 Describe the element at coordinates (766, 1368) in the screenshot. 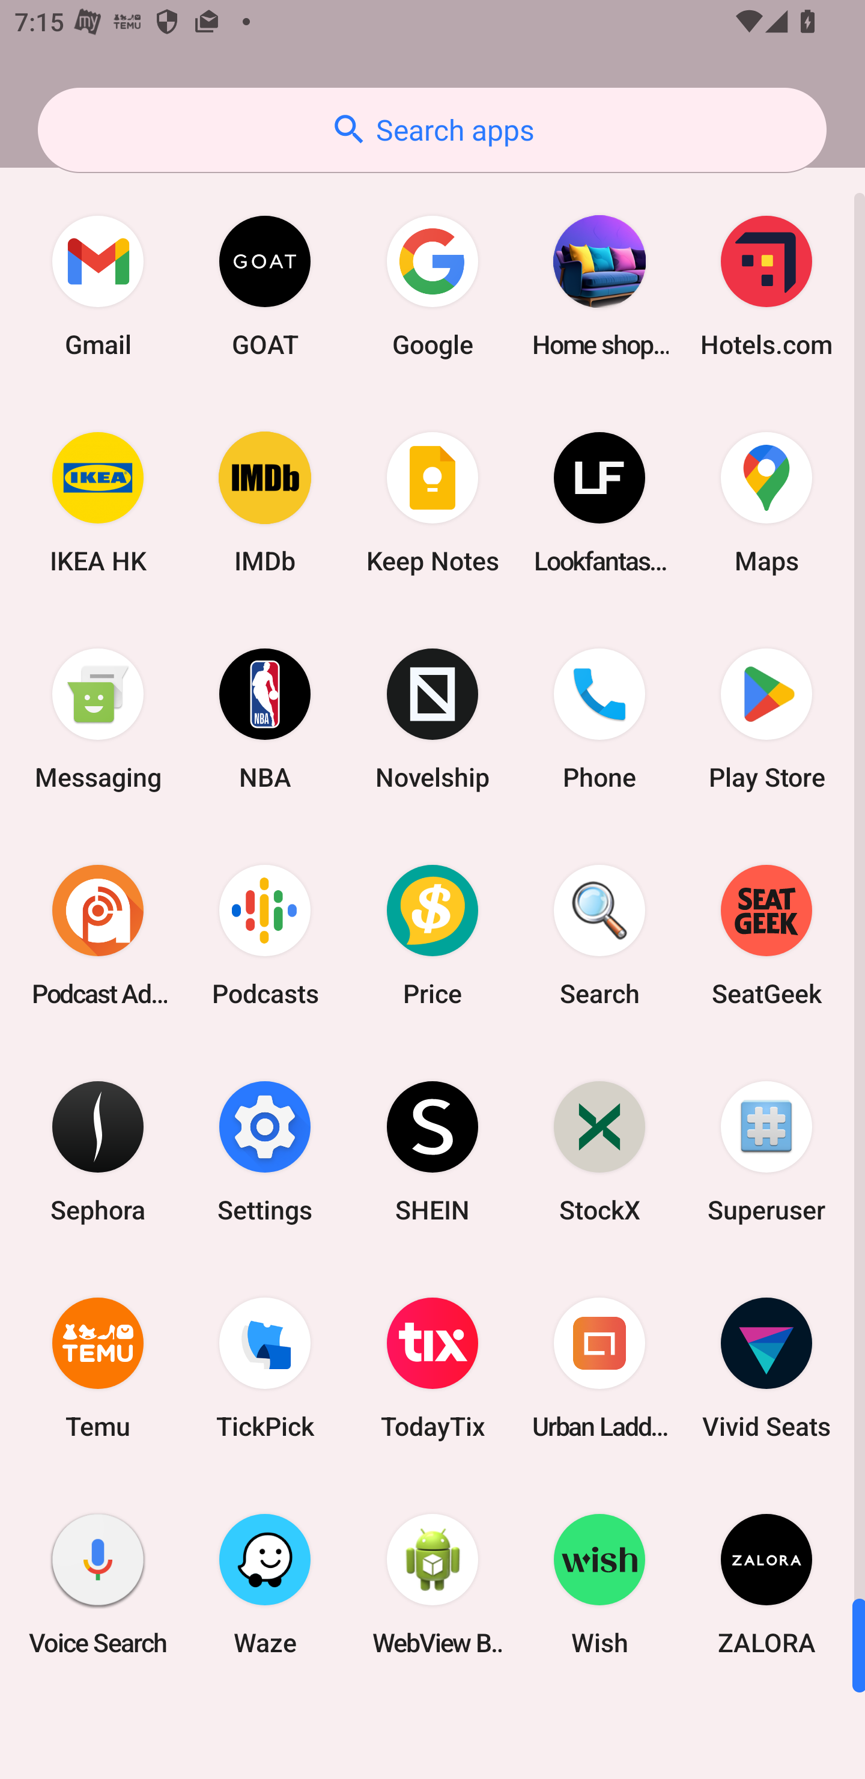

I see `Vivid Seats` at that location.